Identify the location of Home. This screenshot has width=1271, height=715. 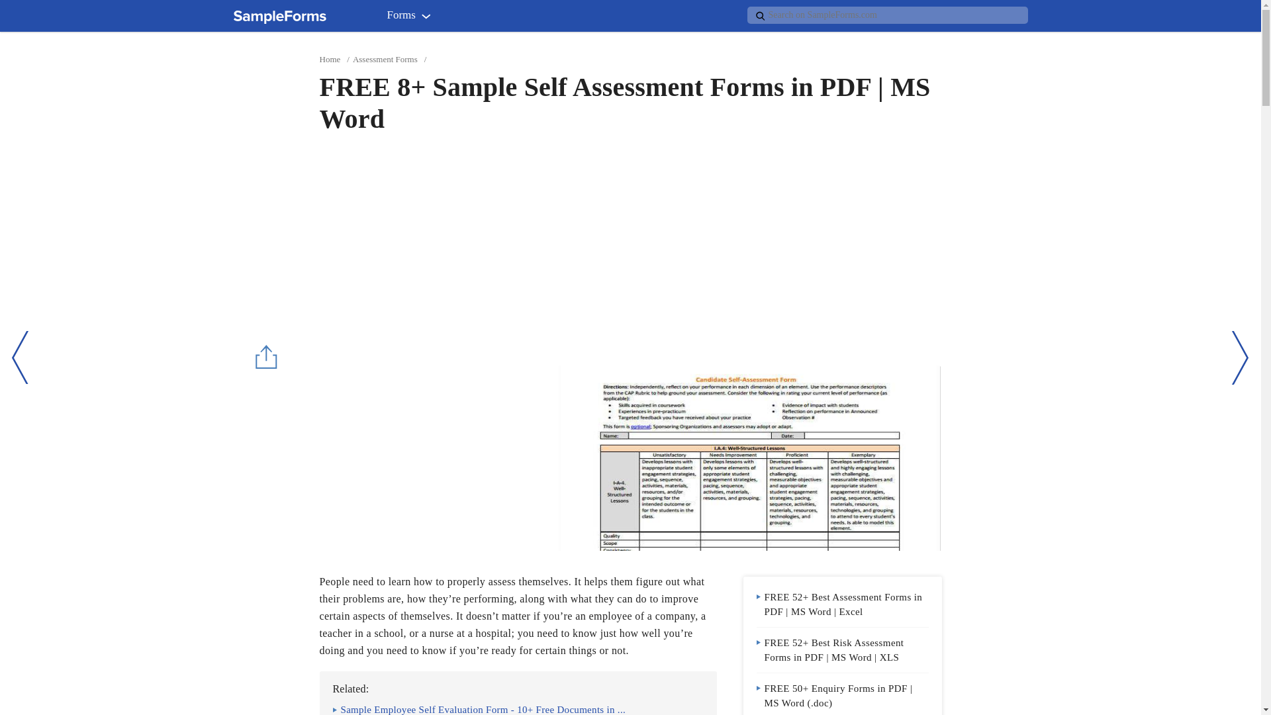
(330, 60).